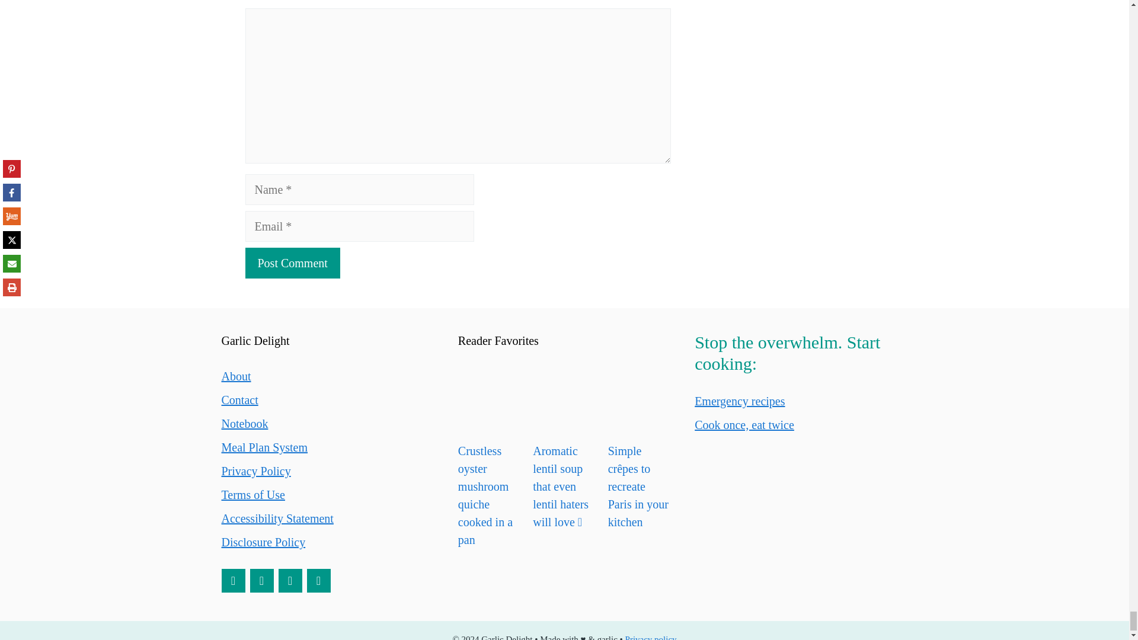  I want to click on Post Comment, so click(293, 263).